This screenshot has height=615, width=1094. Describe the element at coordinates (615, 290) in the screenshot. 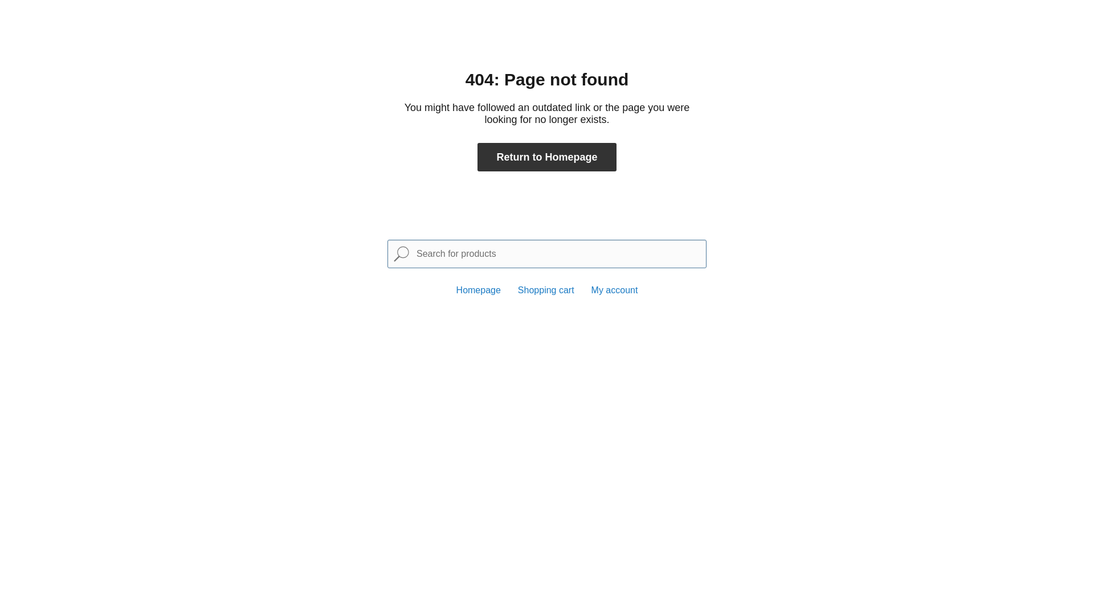

I see `My account` at that location.